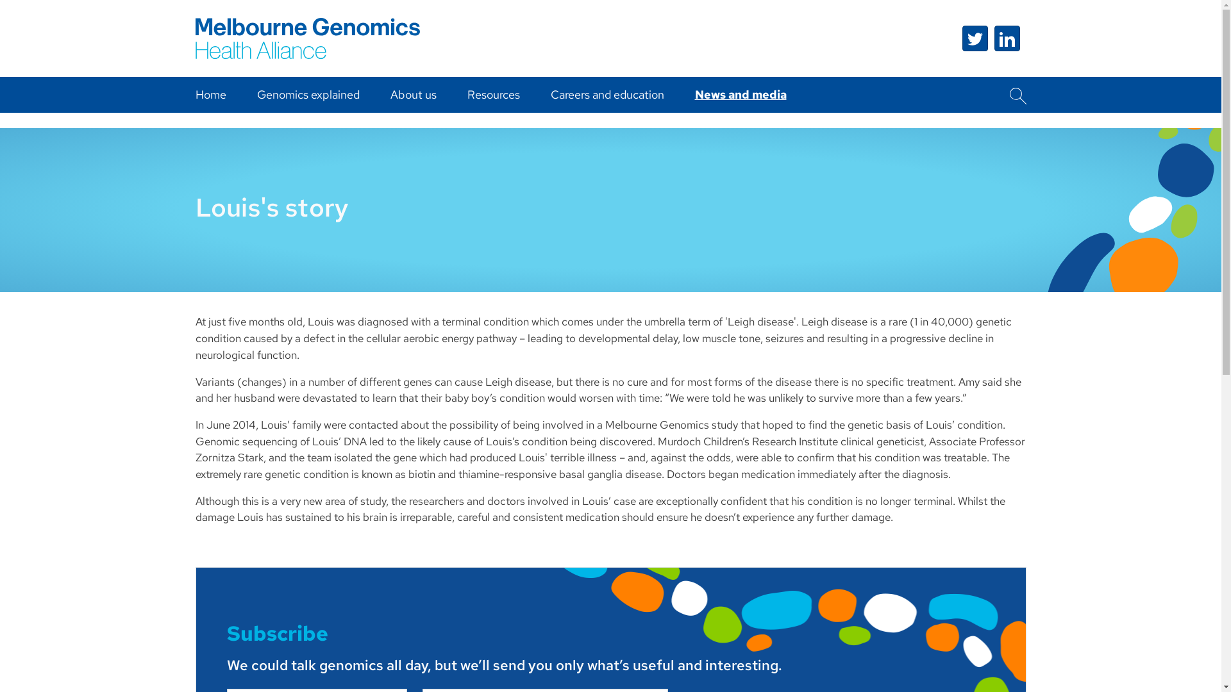 This screenshot has height=692, width=1231. I want to click on About us, so click(413, 95).